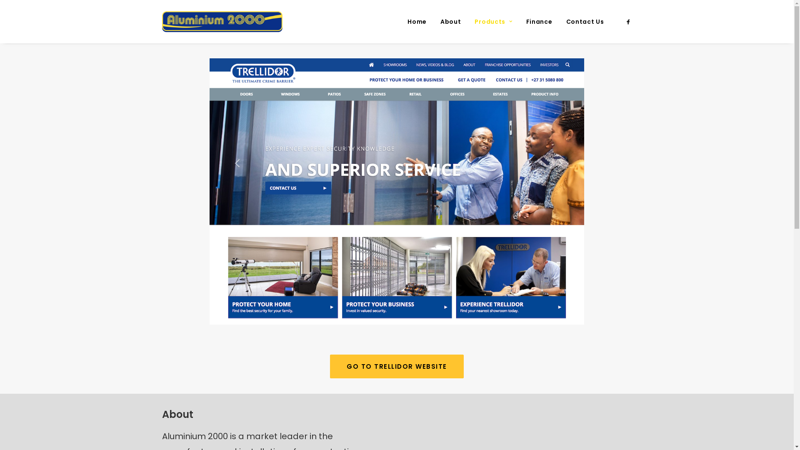 The image size is (800, 450). What do you see at coordinates (493, 22) in the screenshot?
I see `Products` at bounding box center [493, 22].